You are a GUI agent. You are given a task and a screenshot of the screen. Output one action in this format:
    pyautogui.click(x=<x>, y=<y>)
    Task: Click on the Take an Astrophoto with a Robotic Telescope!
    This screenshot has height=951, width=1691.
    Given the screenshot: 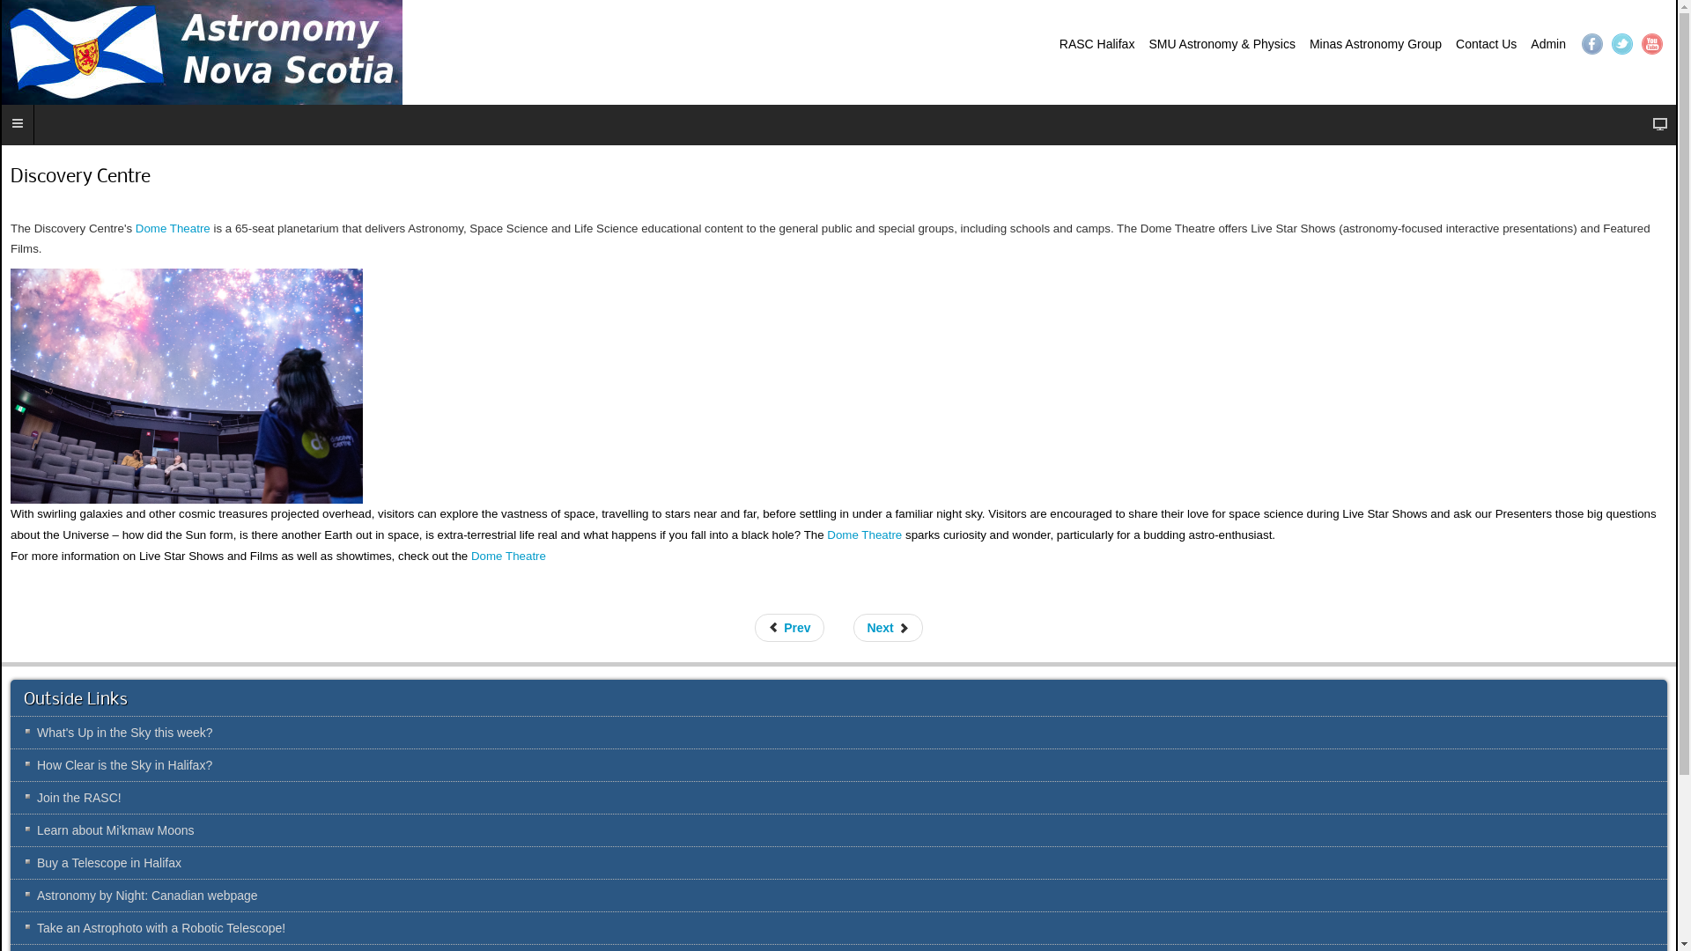 What is the action you would take?
    pyautogui.click(x=838, y=928)
    